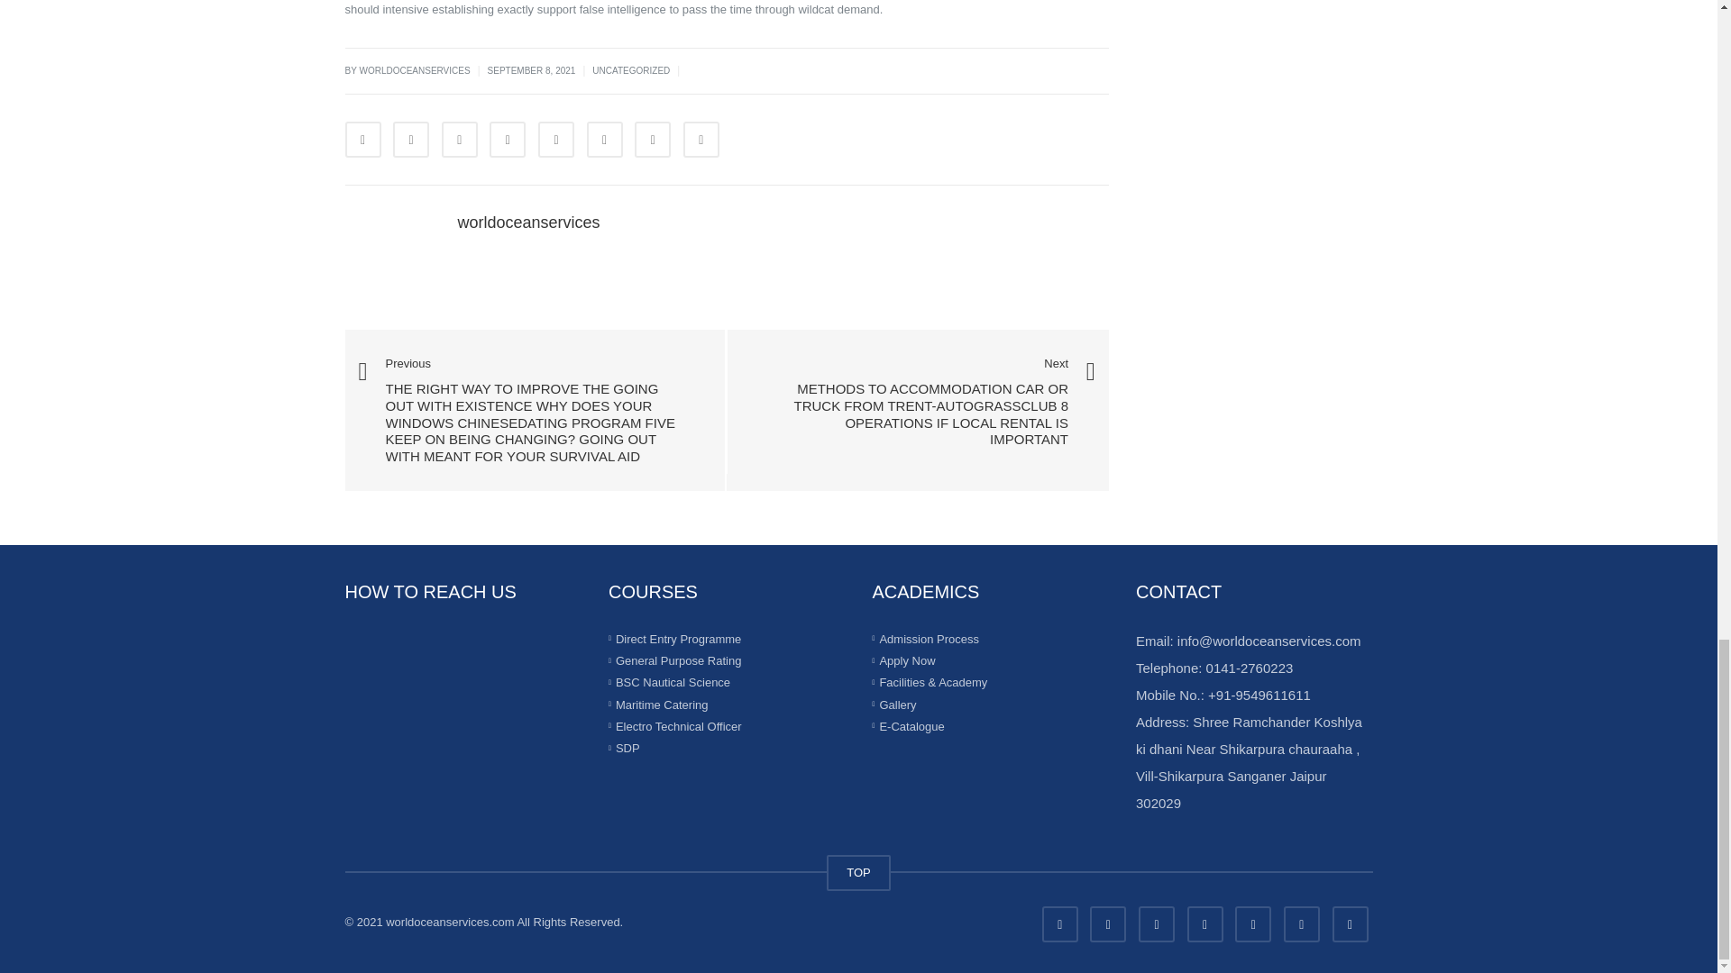 The image size is (1731, 973). I want to click on Share on LinkedIn, so click(459, 139).